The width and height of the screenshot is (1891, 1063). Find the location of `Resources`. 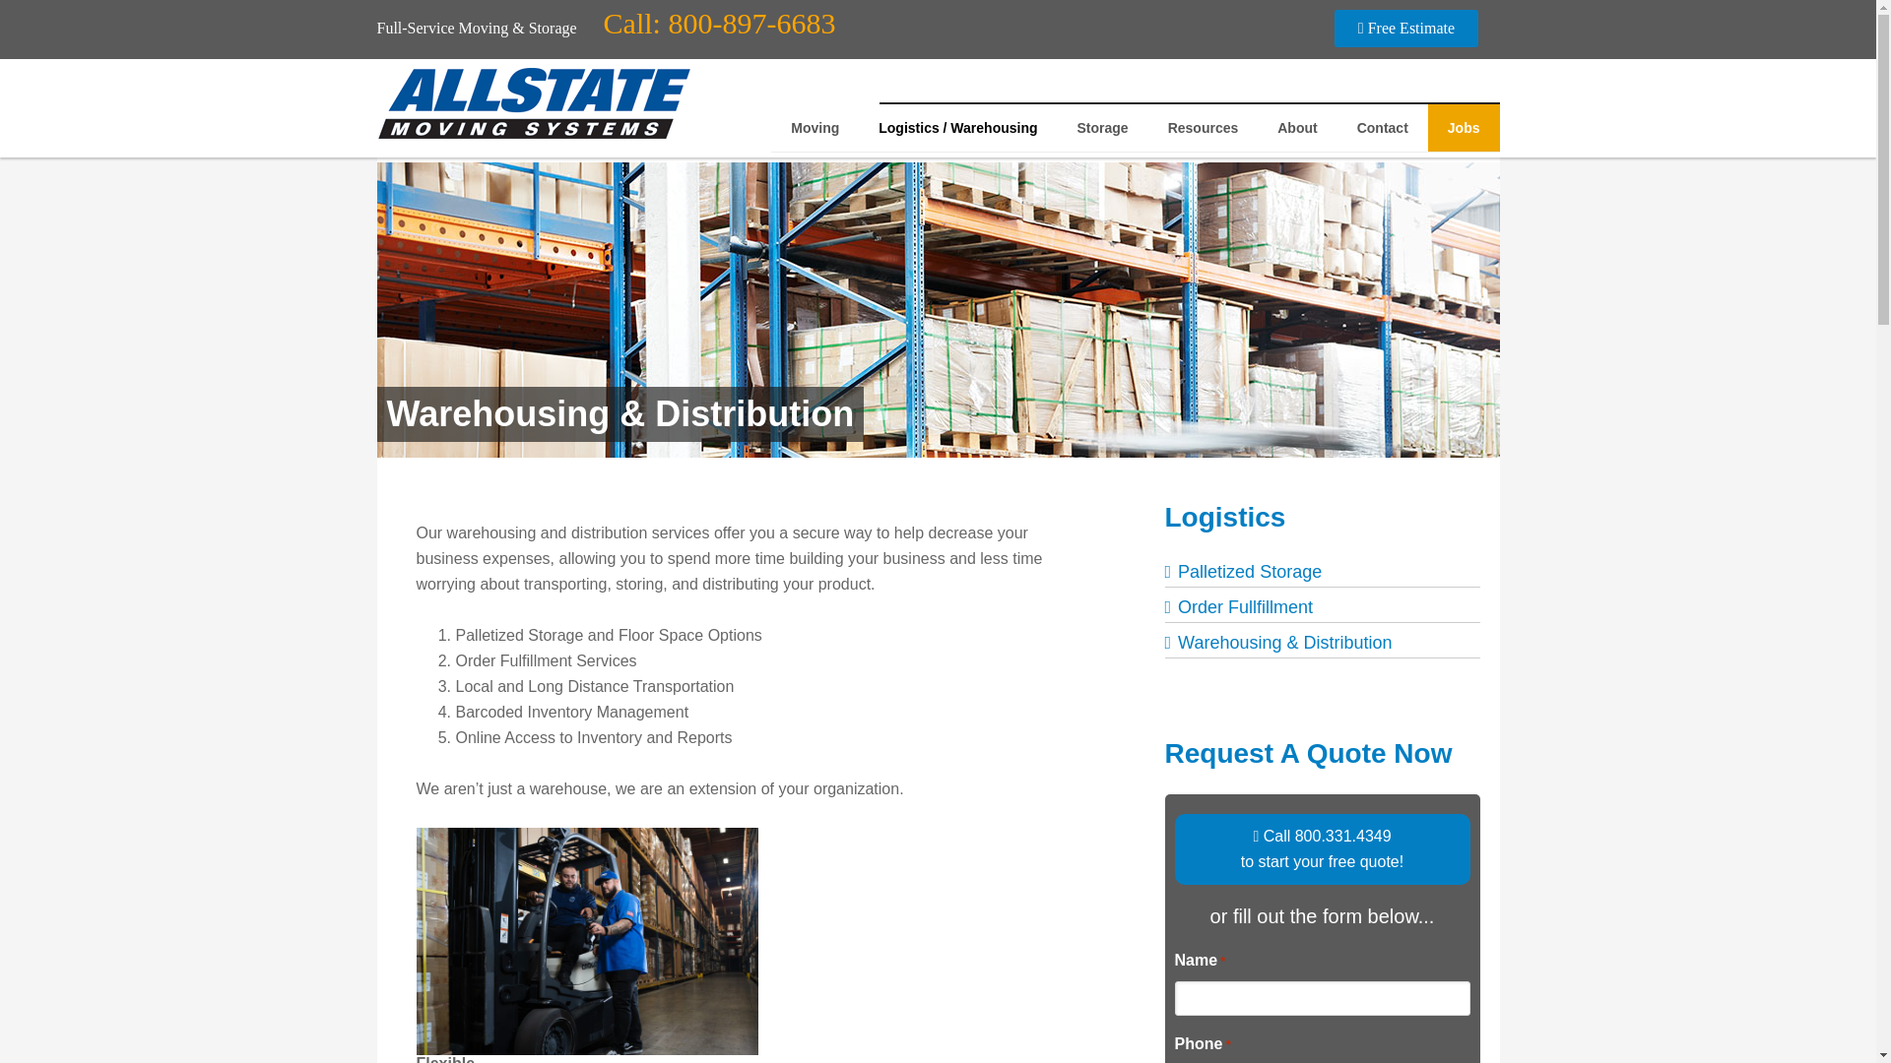

Resources is located at coordinates (1204, 128).